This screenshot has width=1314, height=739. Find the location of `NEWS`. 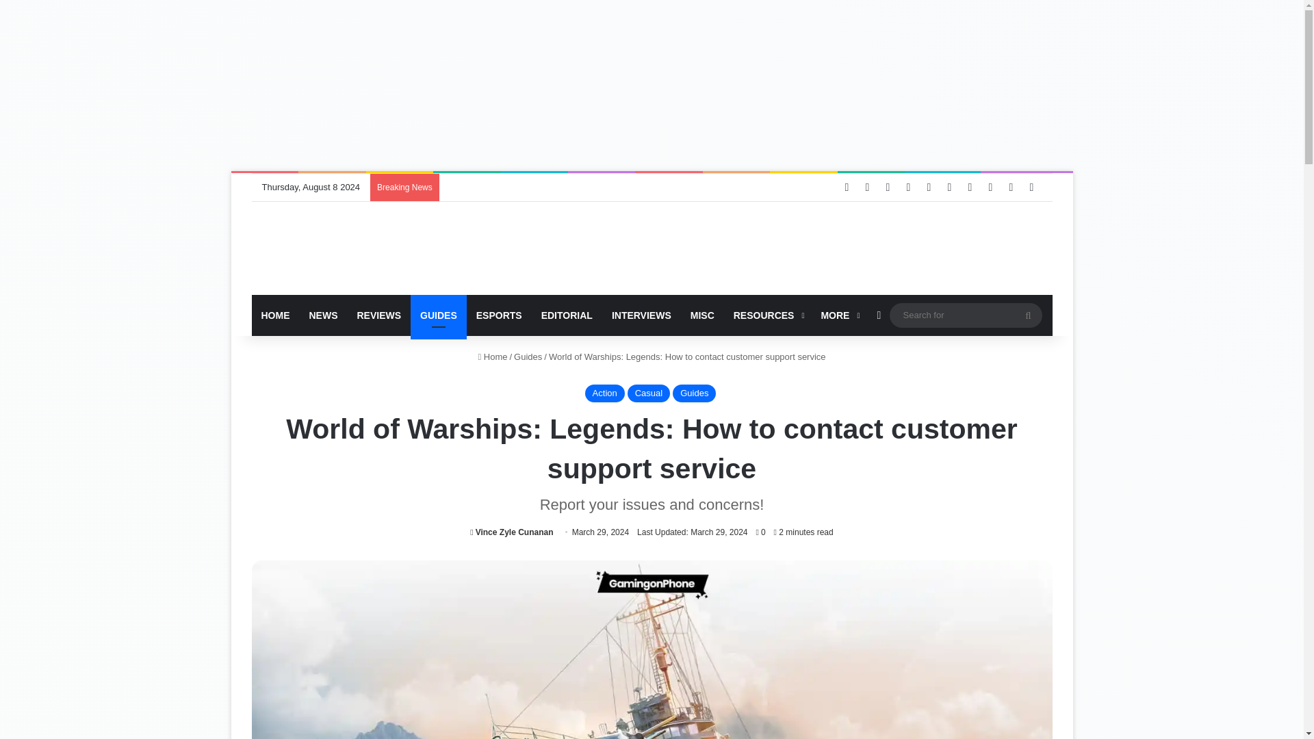

NEWS is located at coordinates (323, 315).